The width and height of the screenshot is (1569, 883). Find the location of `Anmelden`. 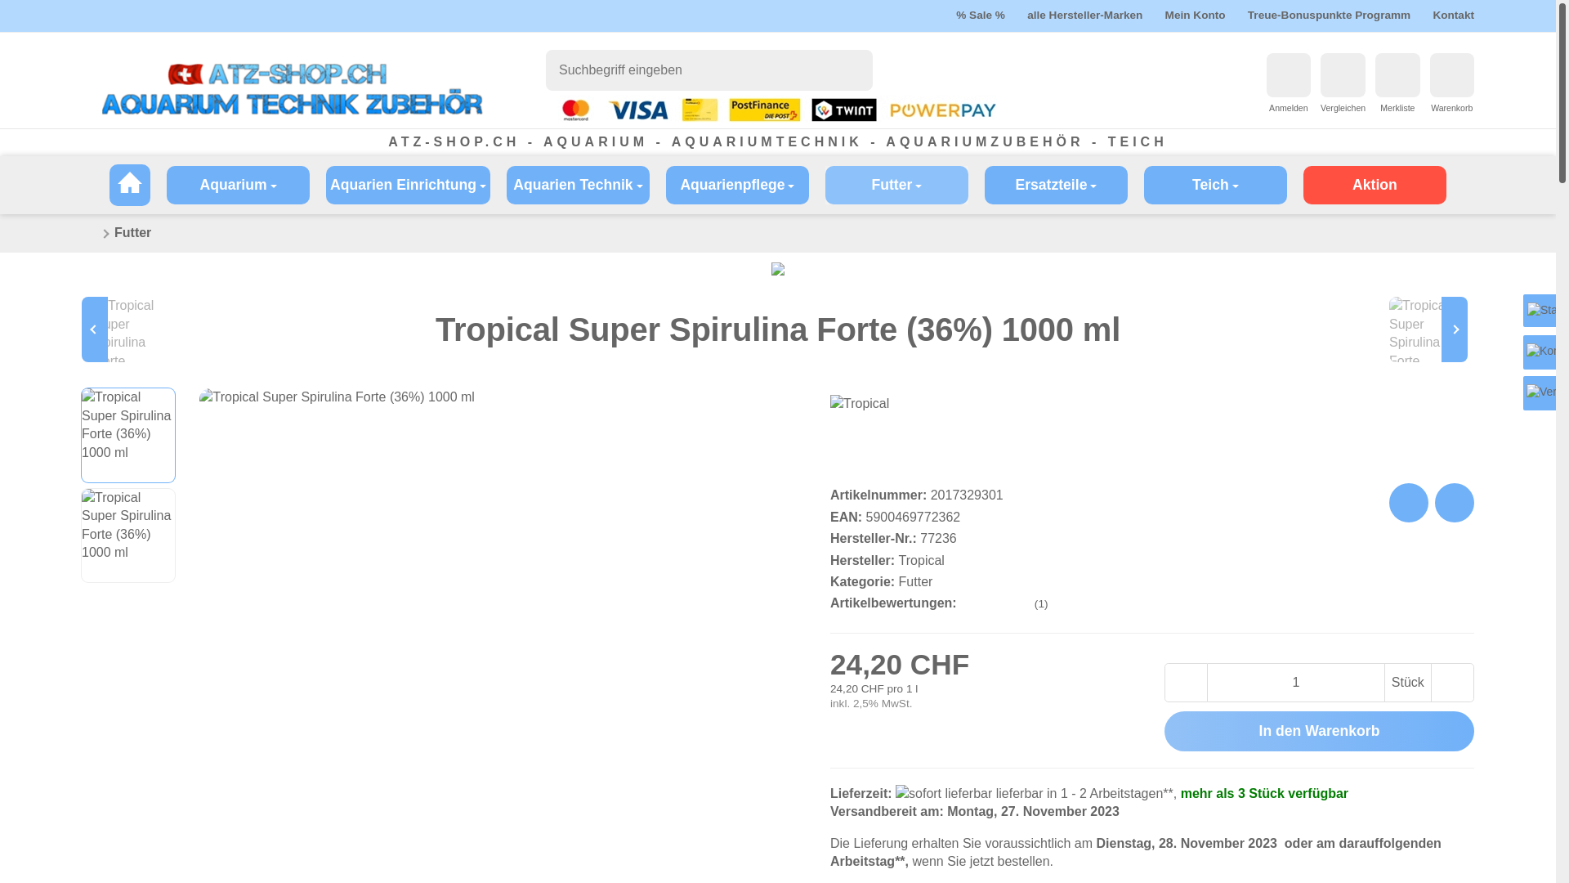

Anmelden is located at coordinates (1289, 75).